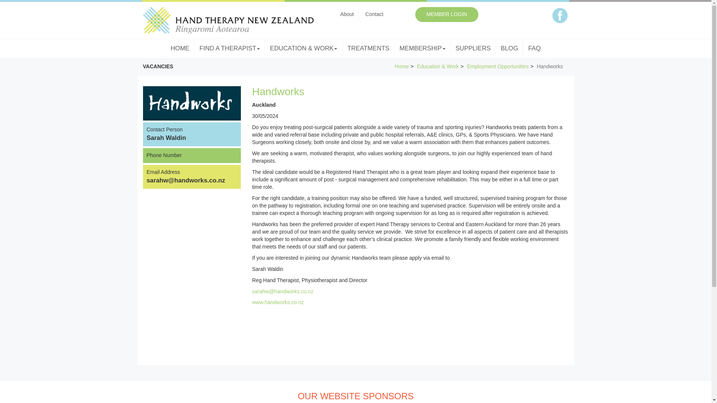 The height and width of the screenshot is (403, 717). What do you see at coordinates (278, 302) in the screenshot?
I see `www.handworks.co.nz` at bounding box center [278, 302].